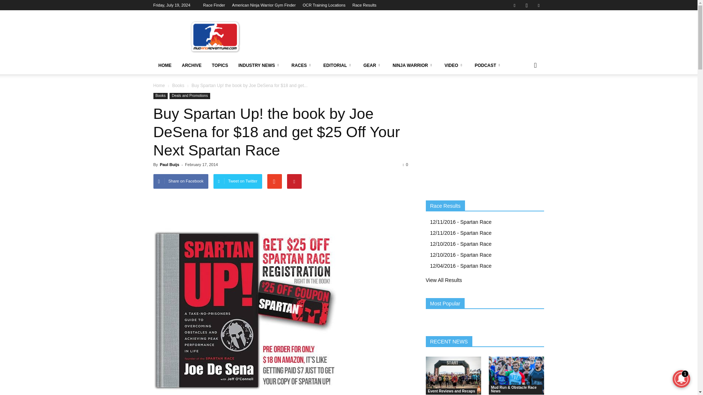 This screenshot has width=703, height=395. What do you see at coordinates (191, 65) in the screenshot?
I see `ARCHIVE` at bounding box center [191, 65].